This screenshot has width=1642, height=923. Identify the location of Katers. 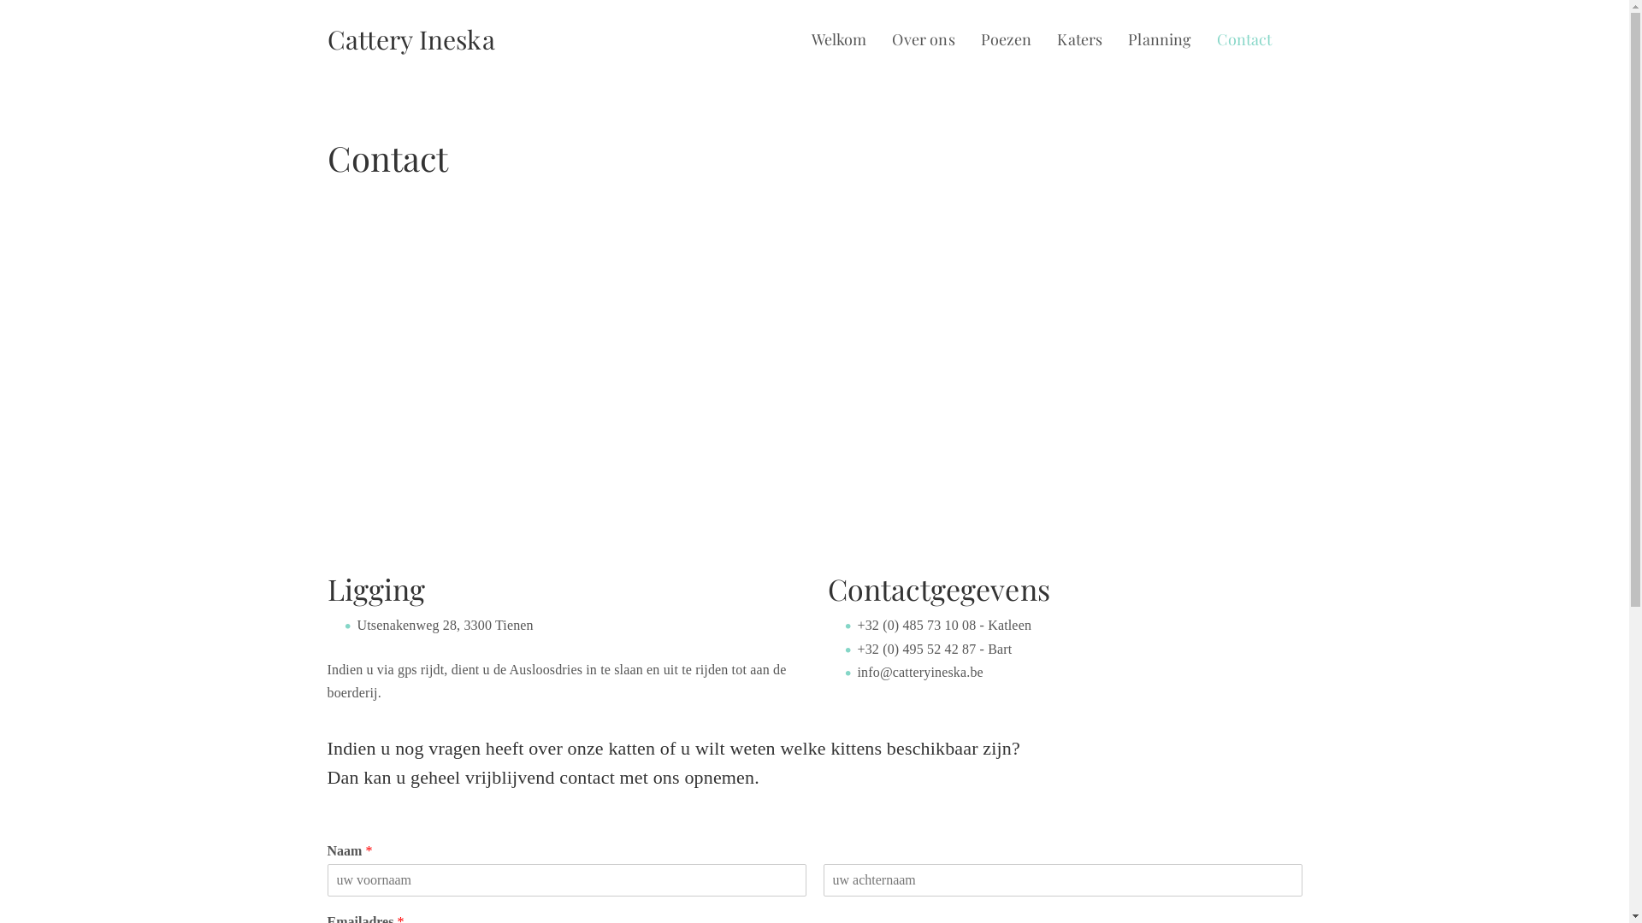
(1081, 40).